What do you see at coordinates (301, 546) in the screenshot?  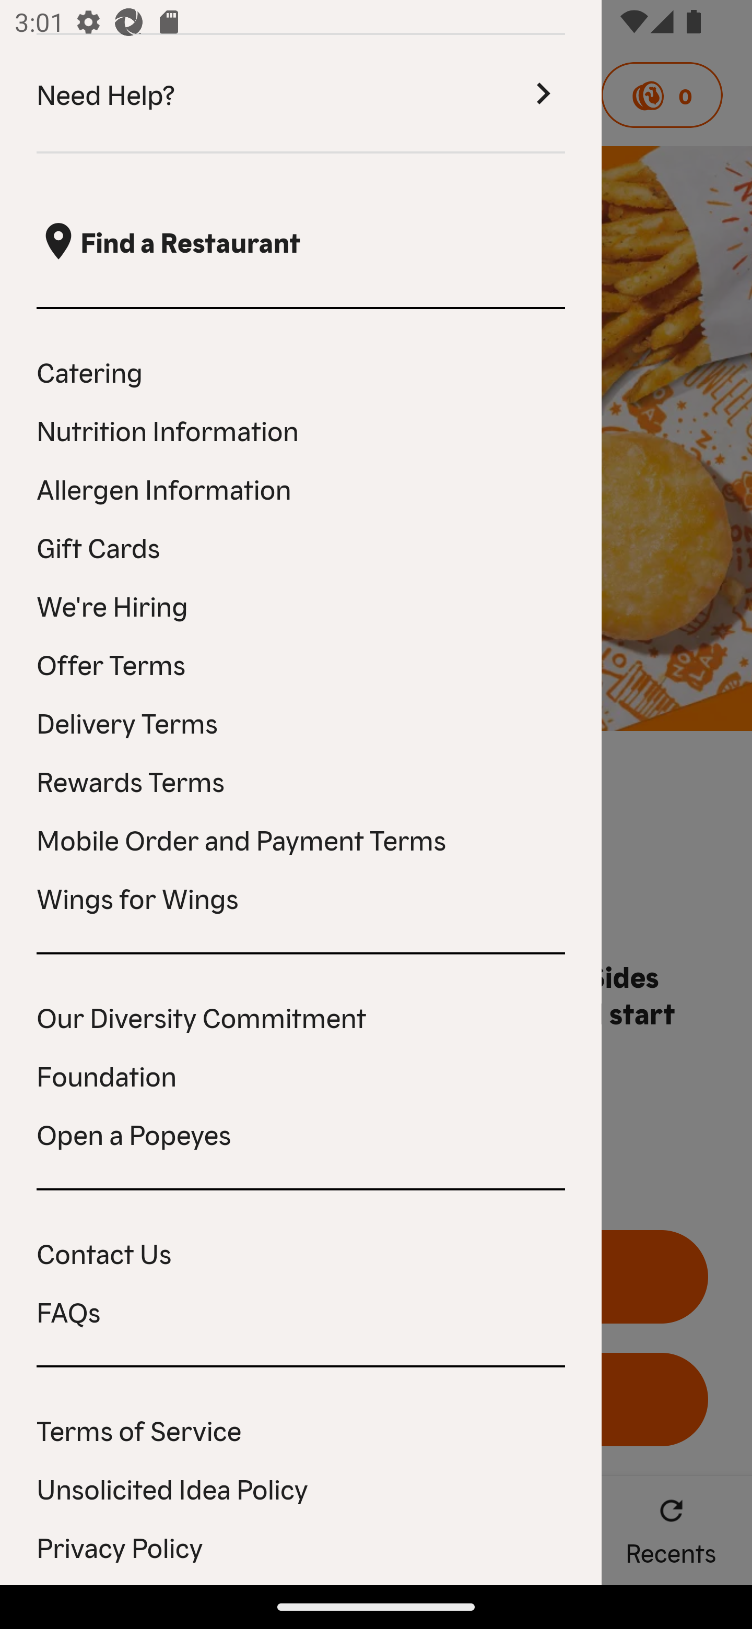 I see `Gift Cards` at bounding box center [301, 546].